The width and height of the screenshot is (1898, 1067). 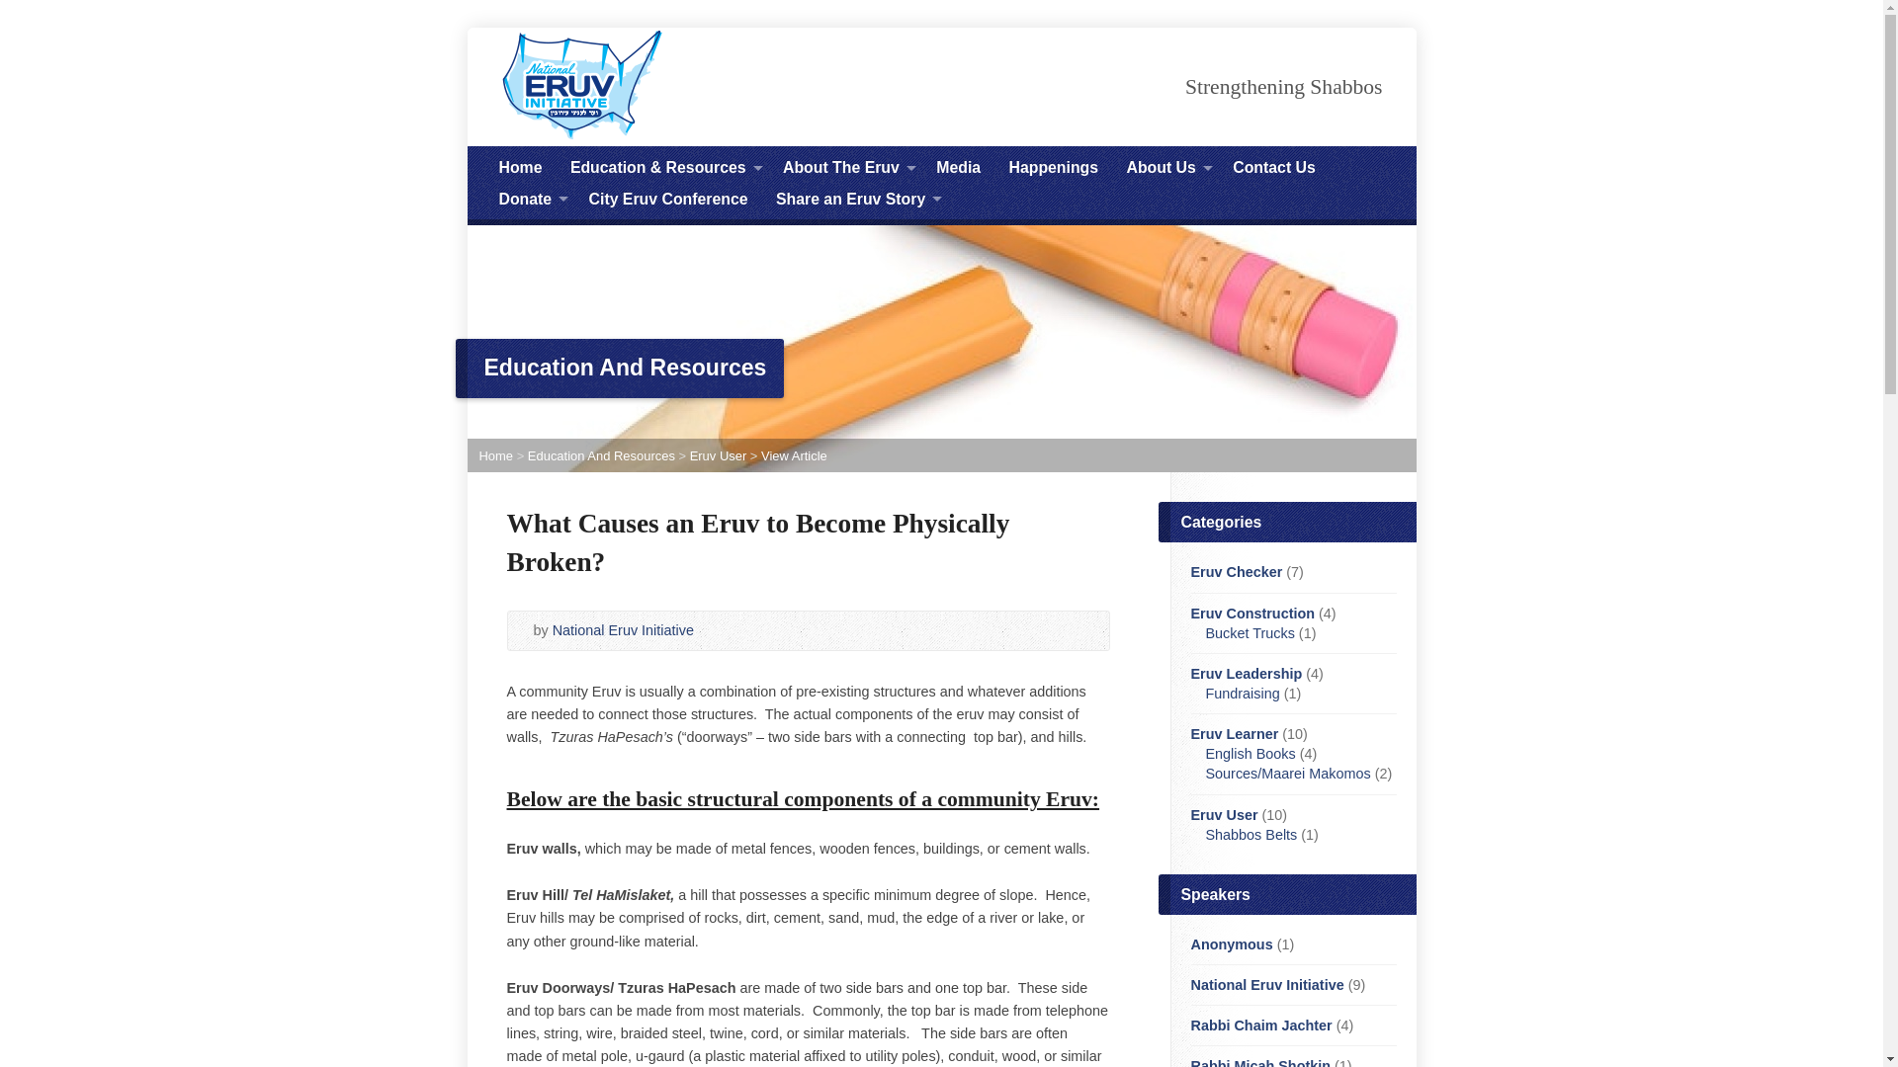 What do you see at coordinates (524, 200) in the screenshot?
I see `Donate` at bounding box center [524, 200].